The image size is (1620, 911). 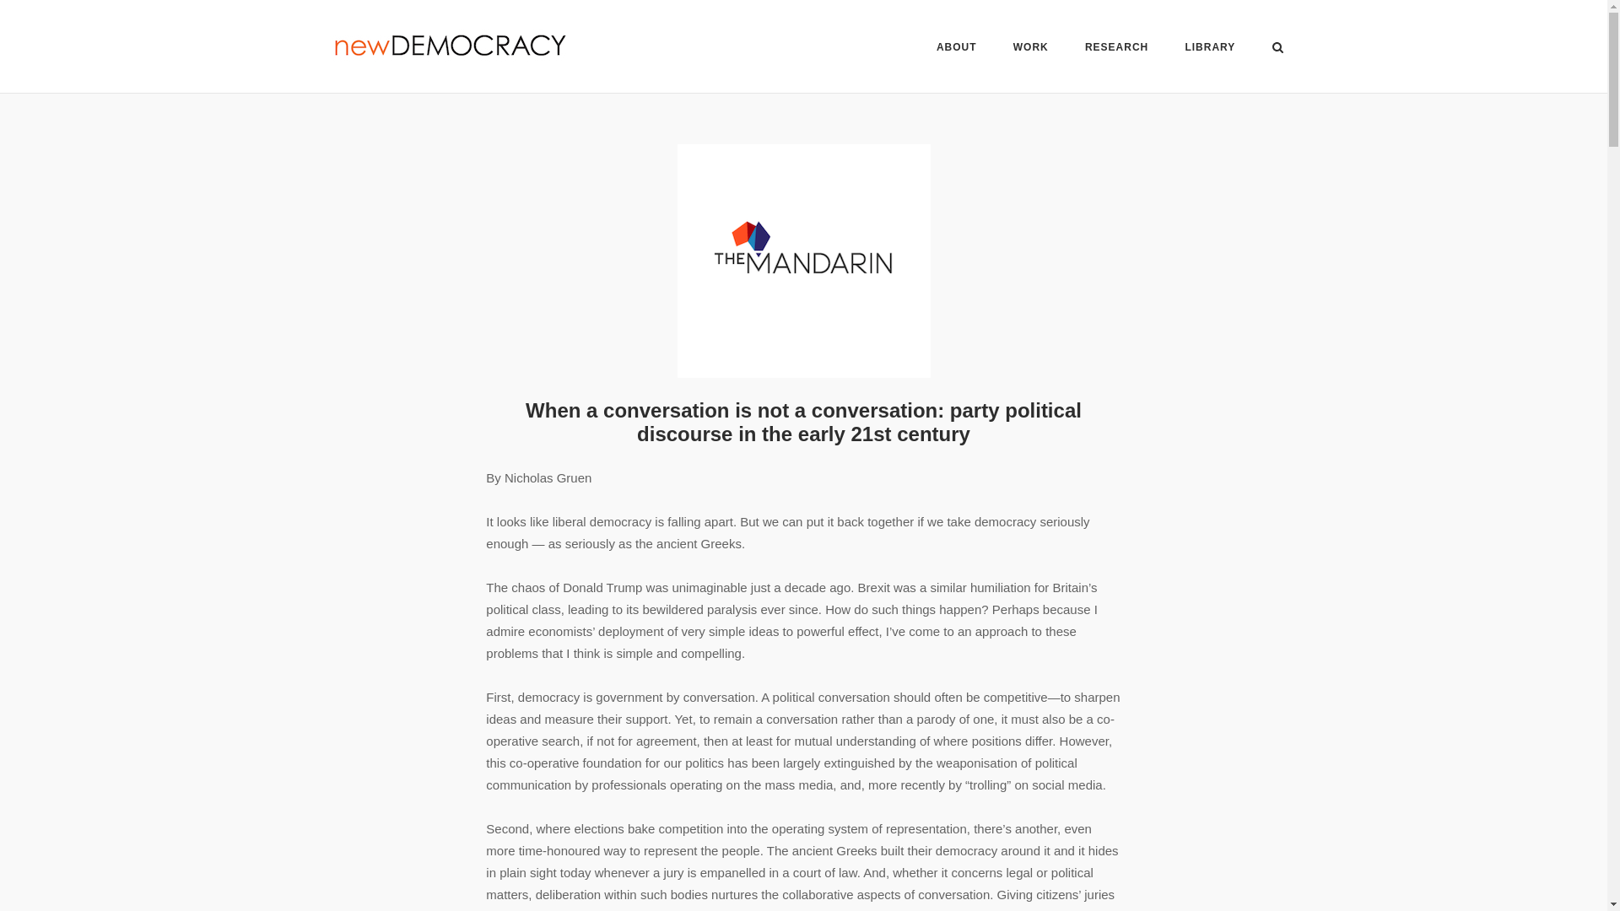 I want to click on ABOUT, so click(x=956, y=49).